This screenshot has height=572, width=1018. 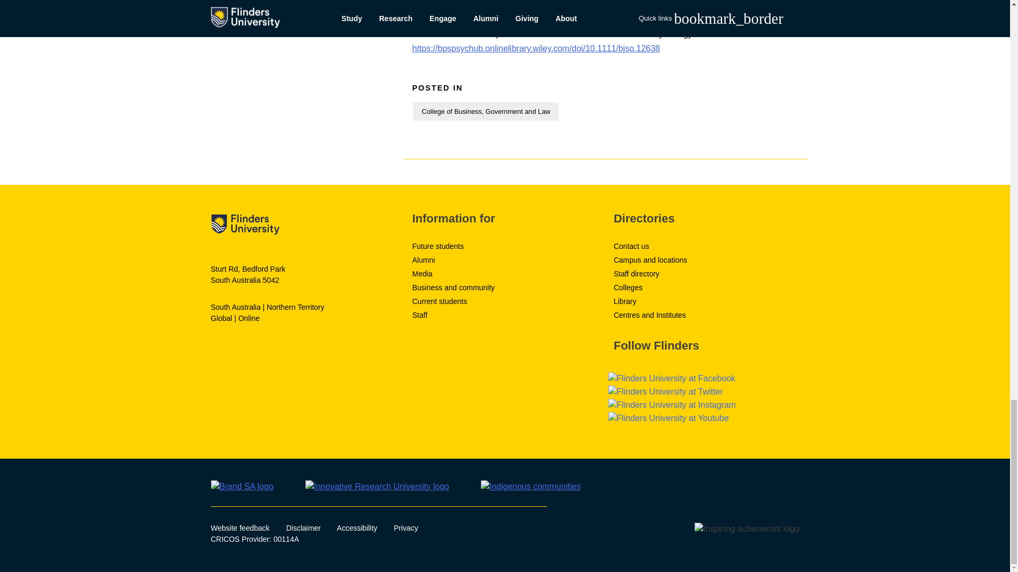 What do you see at coordinates (423, 260) in the screenshot?
I see `Alumni` at bounding box center [423, 260].